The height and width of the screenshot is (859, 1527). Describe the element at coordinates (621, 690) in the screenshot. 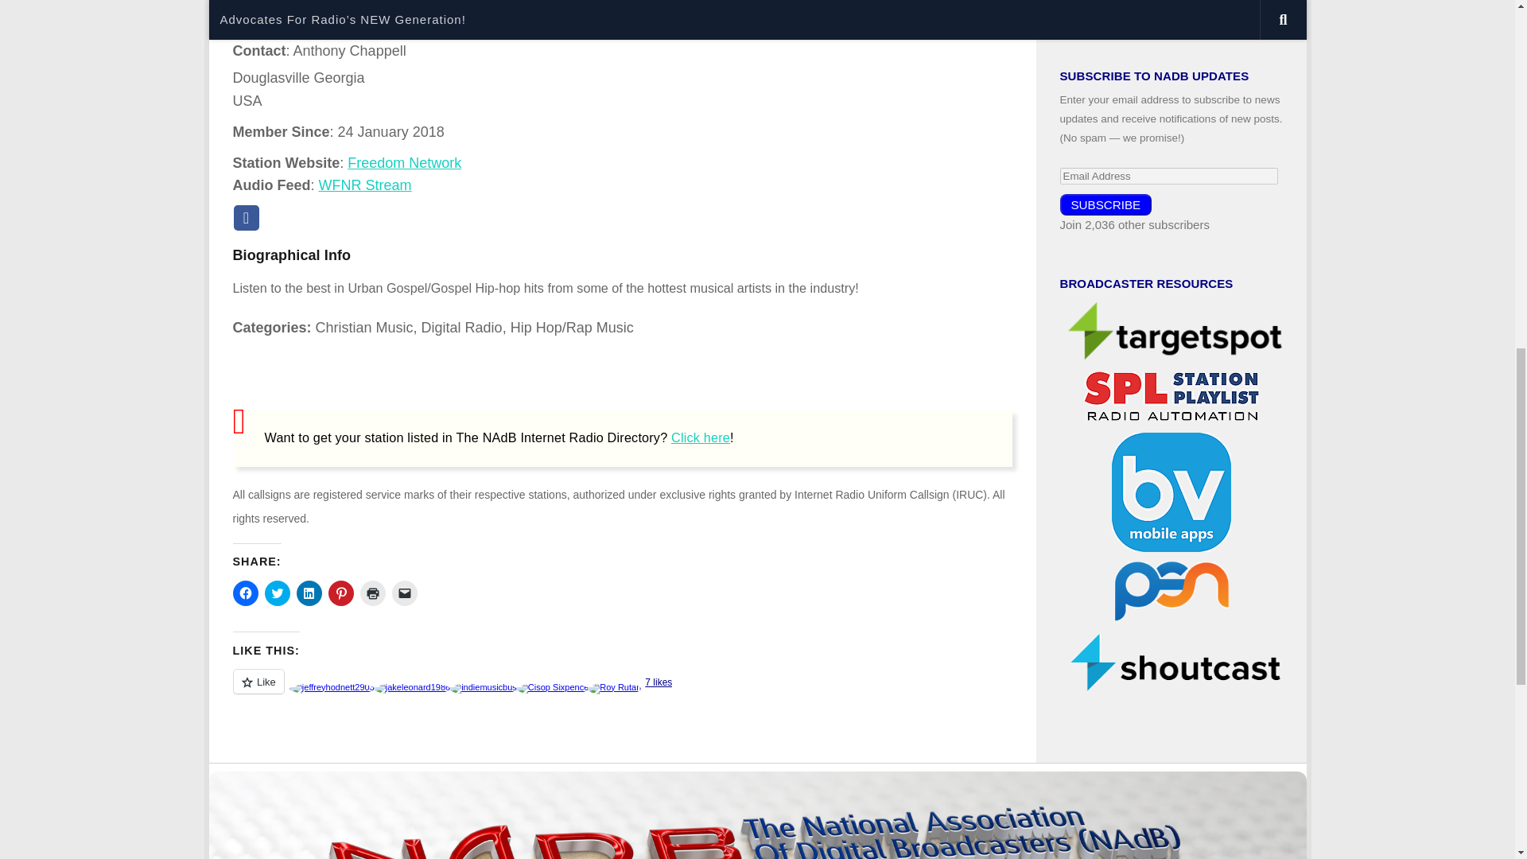

I see `Like or Reblog` at that location.